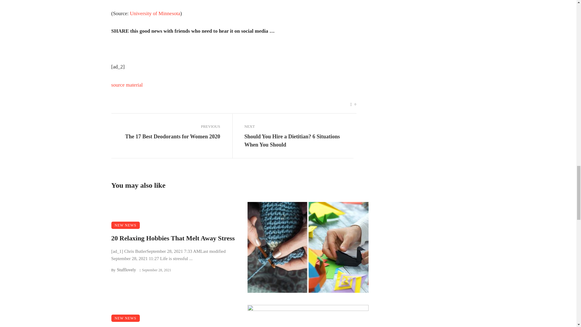 The height and width of the screenshot is (327, 581). Describe the element at coordinates (126, 225) in the screenshot. I see `NEW NEWS` at that location.